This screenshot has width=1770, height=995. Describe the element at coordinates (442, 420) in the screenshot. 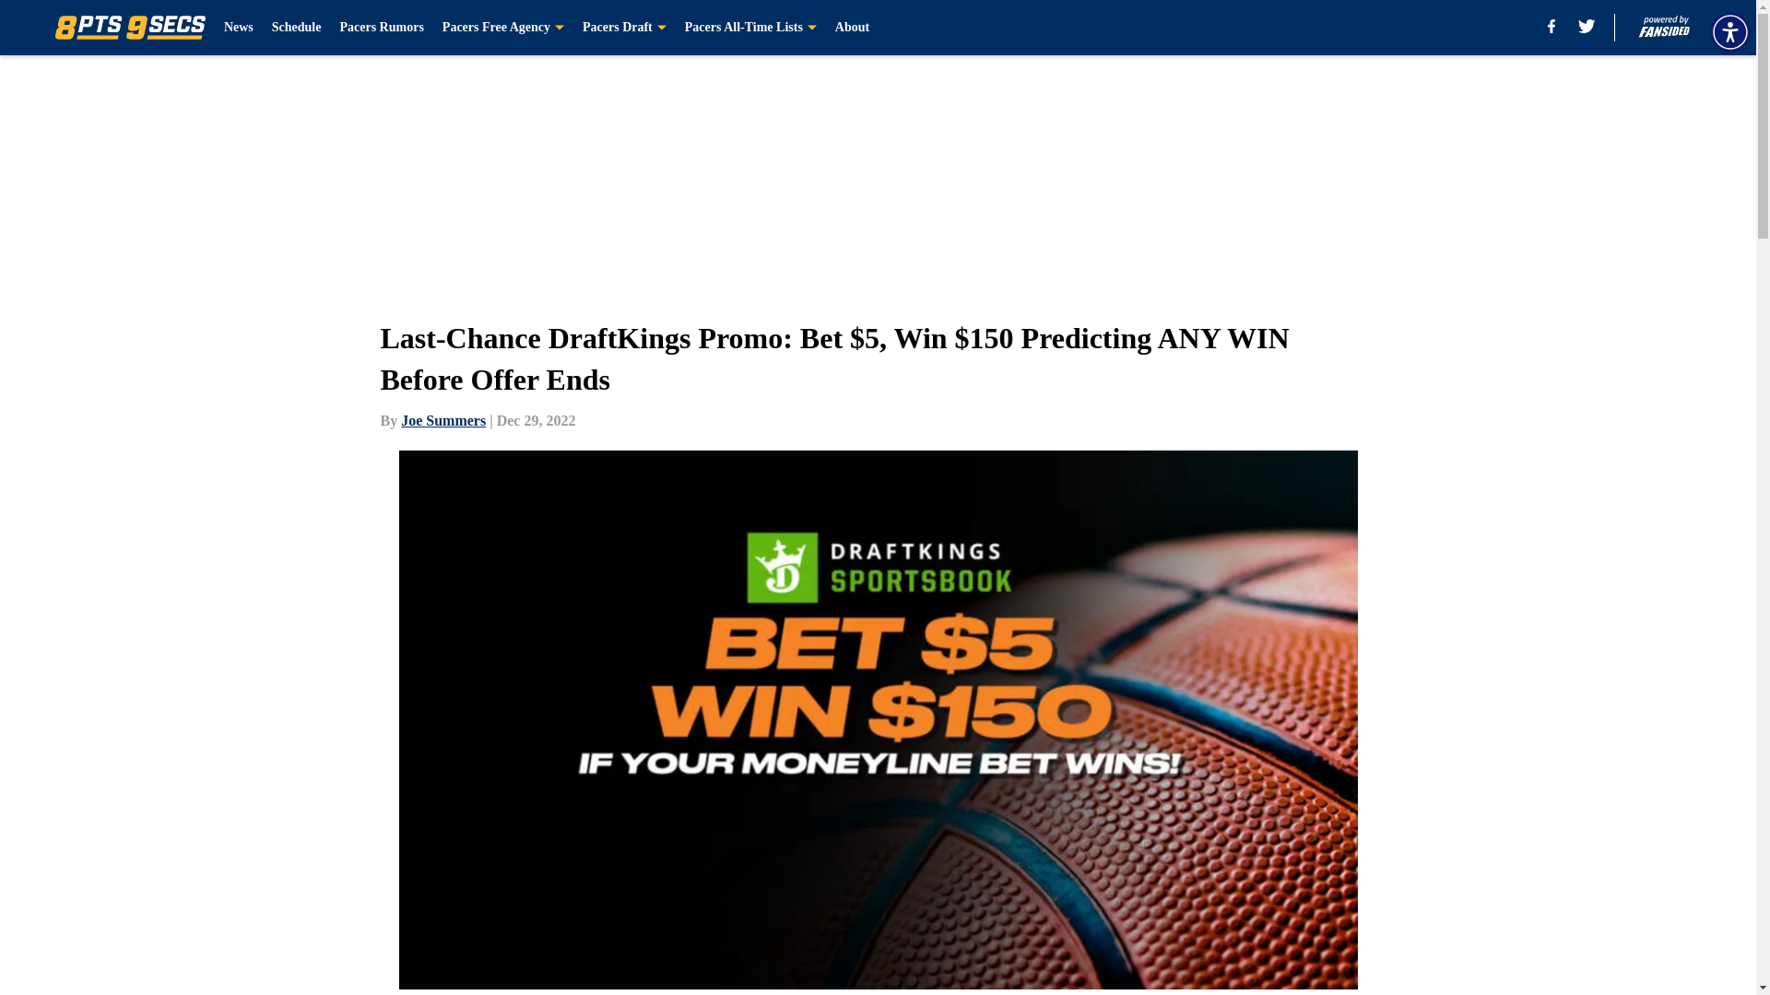

I see `Joe Summers` at that location.